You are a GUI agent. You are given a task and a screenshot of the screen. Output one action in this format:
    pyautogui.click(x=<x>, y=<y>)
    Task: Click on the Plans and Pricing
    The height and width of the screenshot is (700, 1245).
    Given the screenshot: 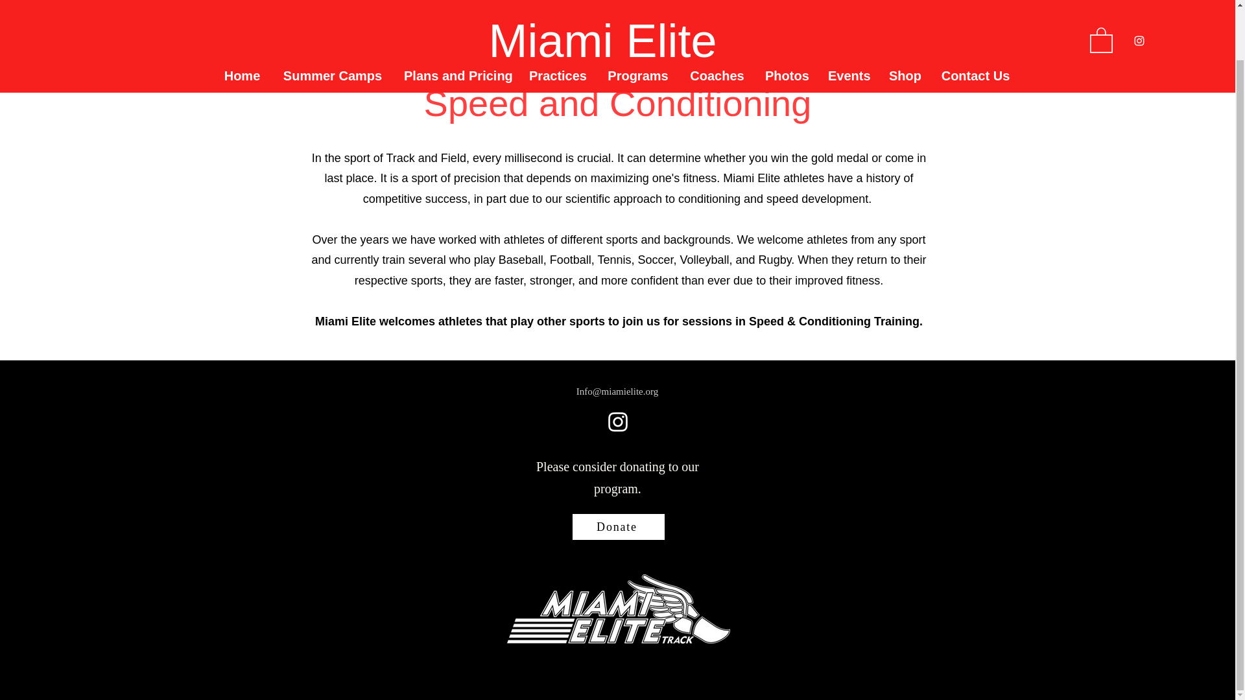 What is the action you would take?
    pyautogui.click(x=456, y=19)
    